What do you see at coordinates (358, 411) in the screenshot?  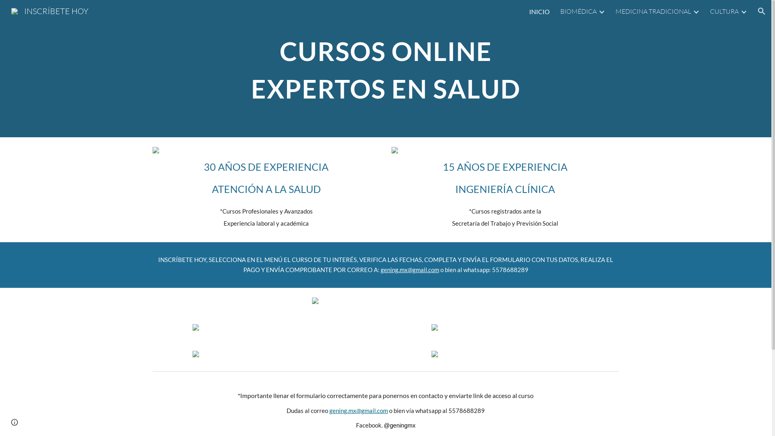 I see `gening.mx@gmail.com` at bounding box center [358, 411].